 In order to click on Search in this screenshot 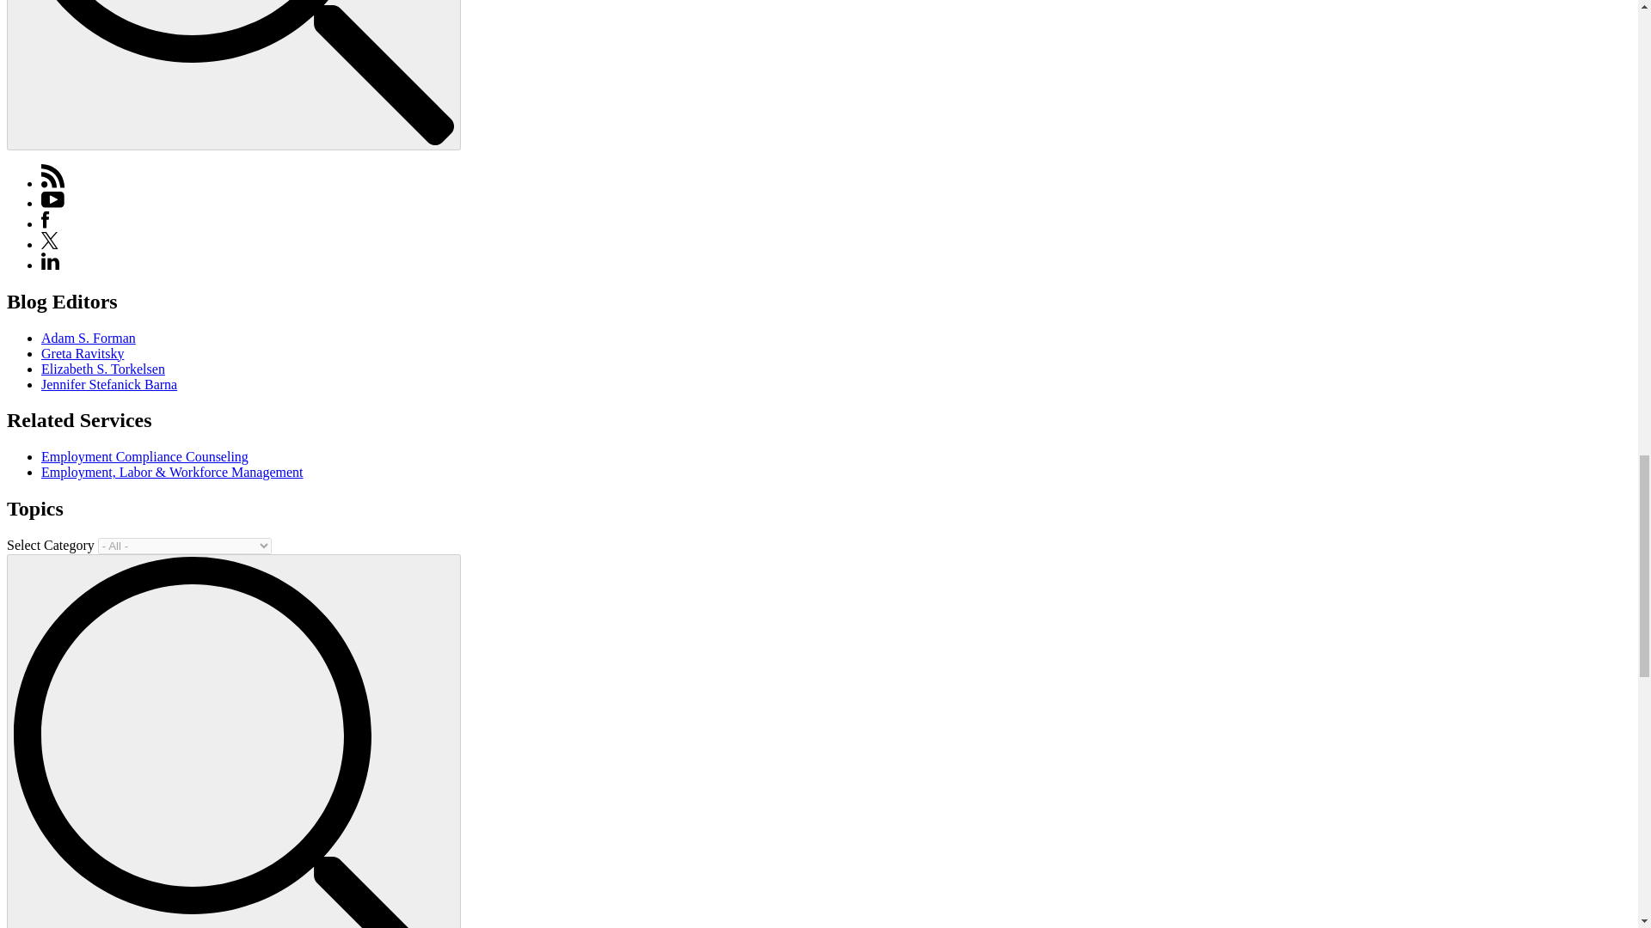, I will do `click(233, 75)`.